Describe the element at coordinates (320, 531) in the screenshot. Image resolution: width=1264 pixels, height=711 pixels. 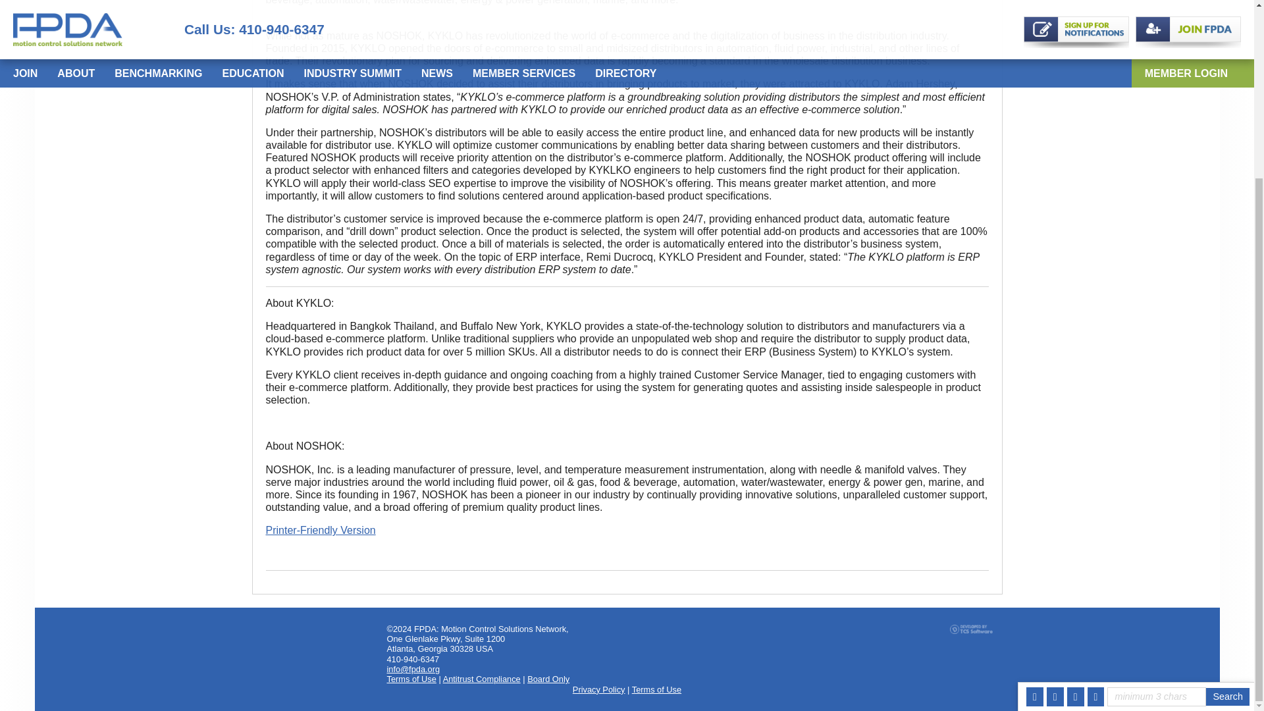
I see `Printer-Friendly Version` at that location.